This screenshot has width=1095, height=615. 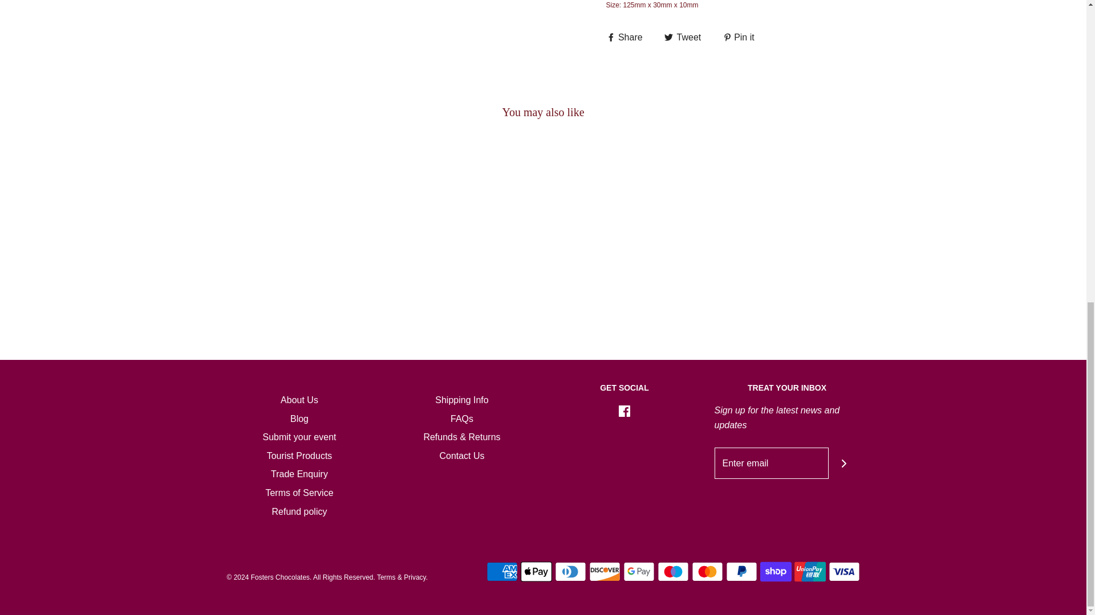 What do you see at coordinates (624, 411) in the screenshot?
I see `Facebook icon` at bounding box center [624, 411].